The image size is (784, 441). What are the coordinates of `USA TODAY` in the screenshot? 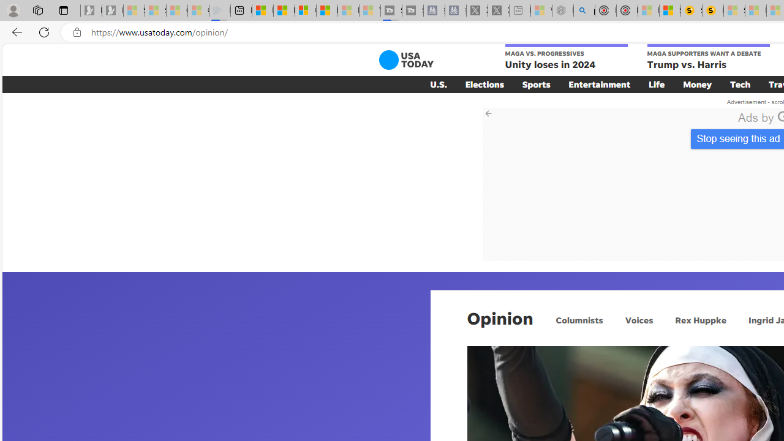 It's located at (405, 60).